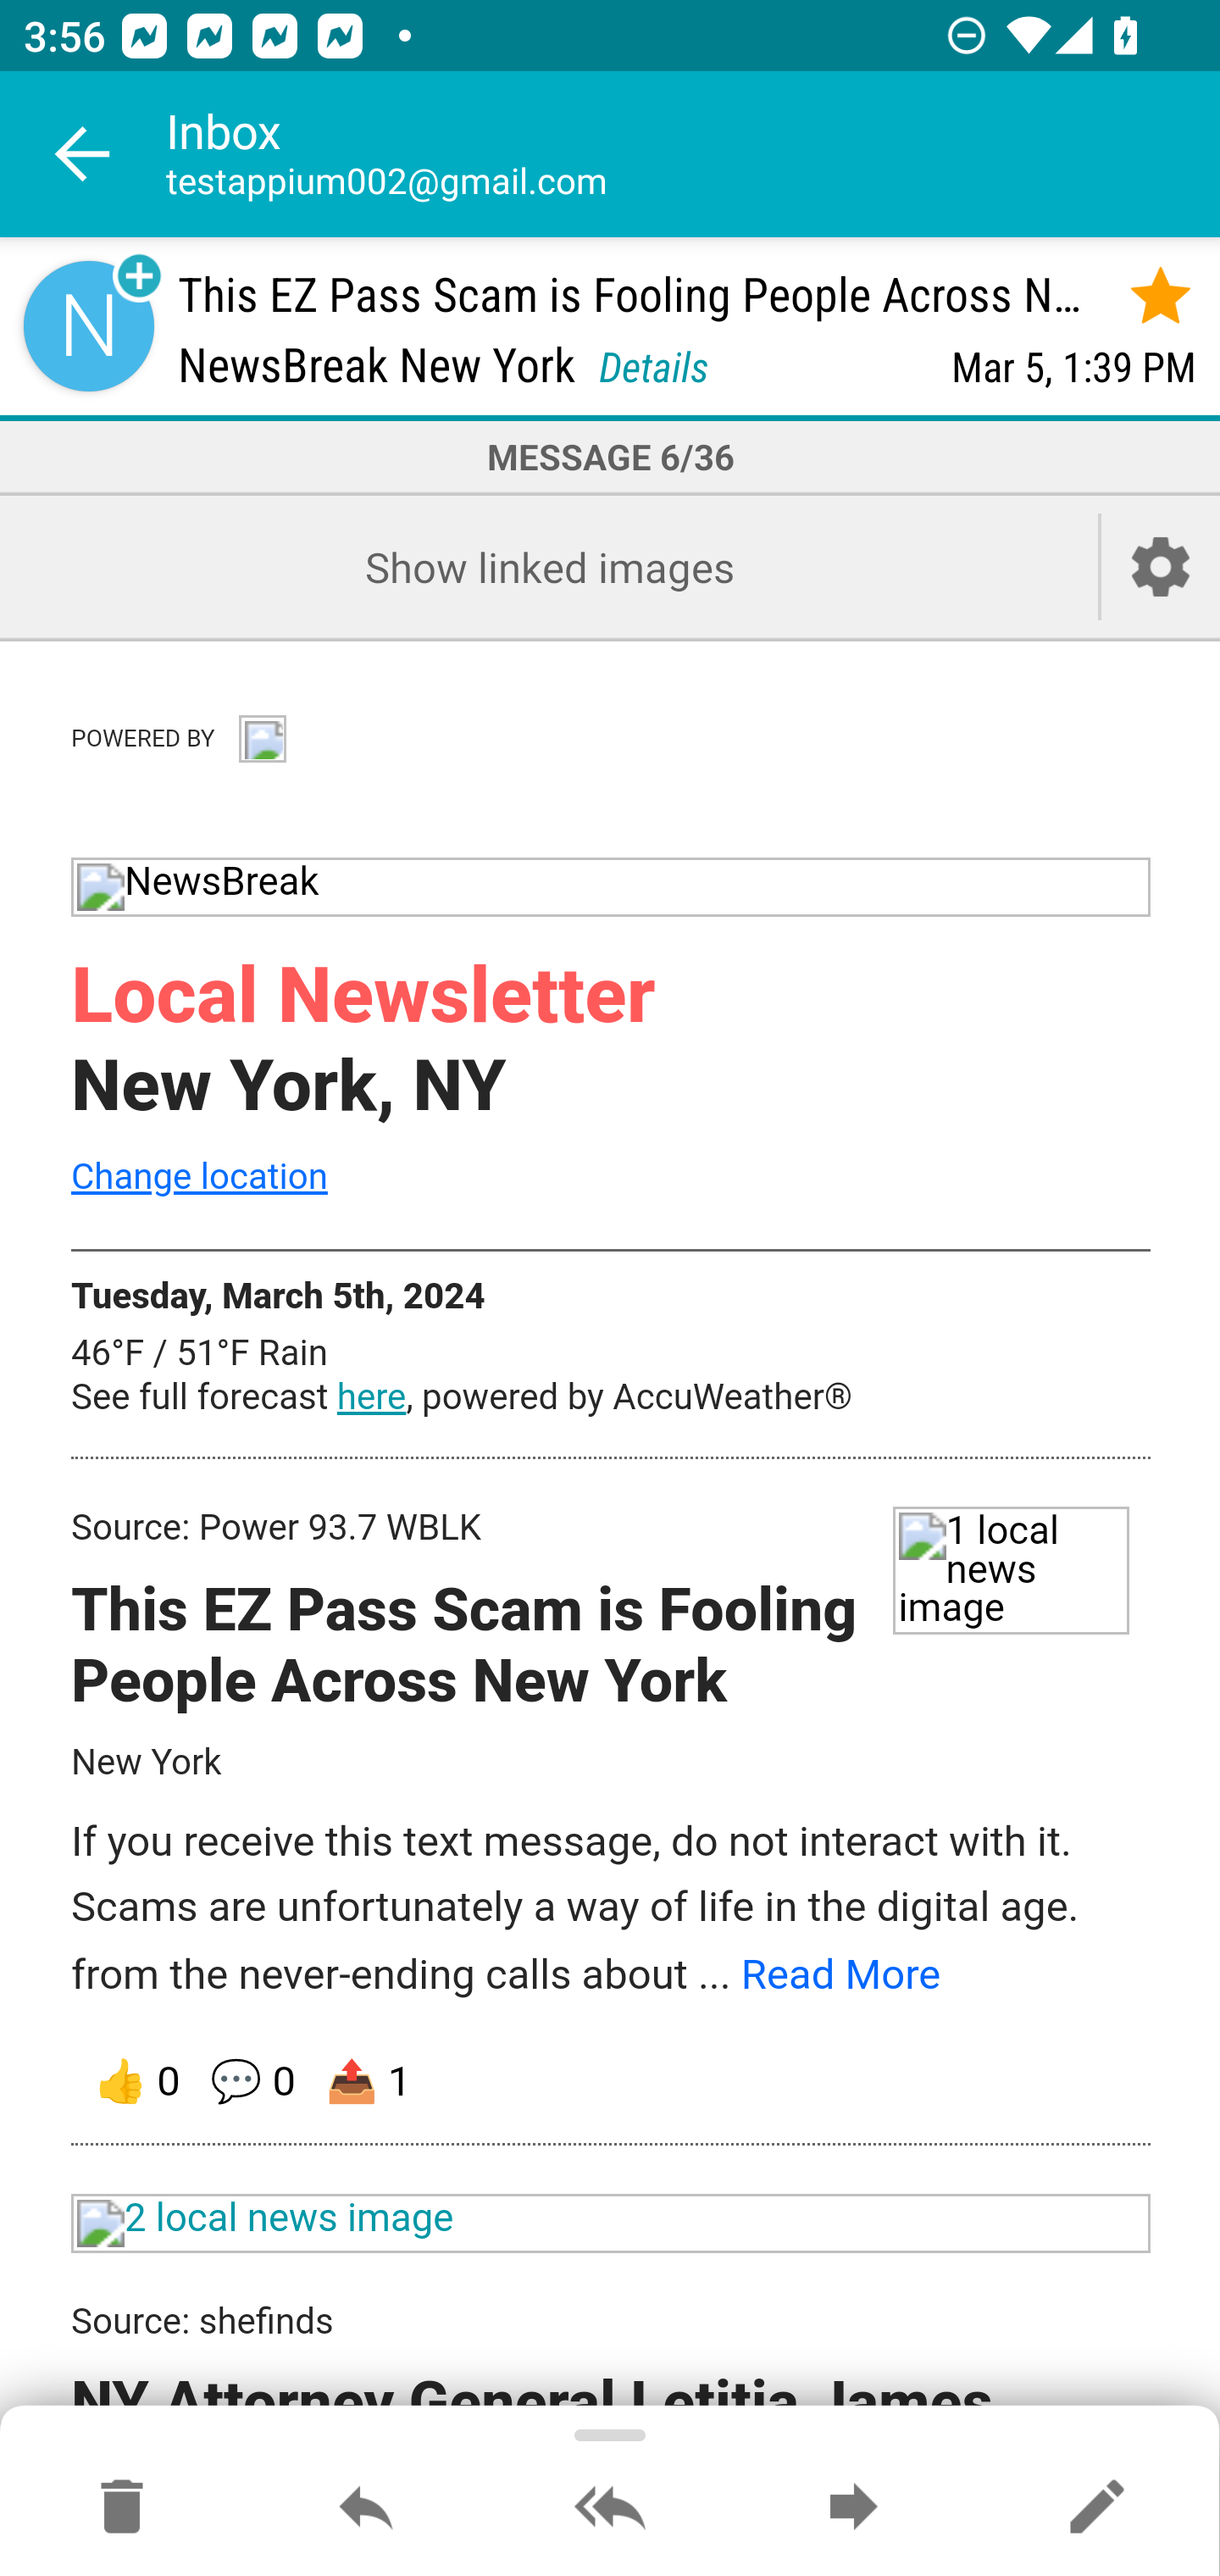 This screenshot has height=2576, width=1220. What do you see at coordinates (549, 566) in the screenshot?
I see `Show linked images` at bounding box center [549, 566].